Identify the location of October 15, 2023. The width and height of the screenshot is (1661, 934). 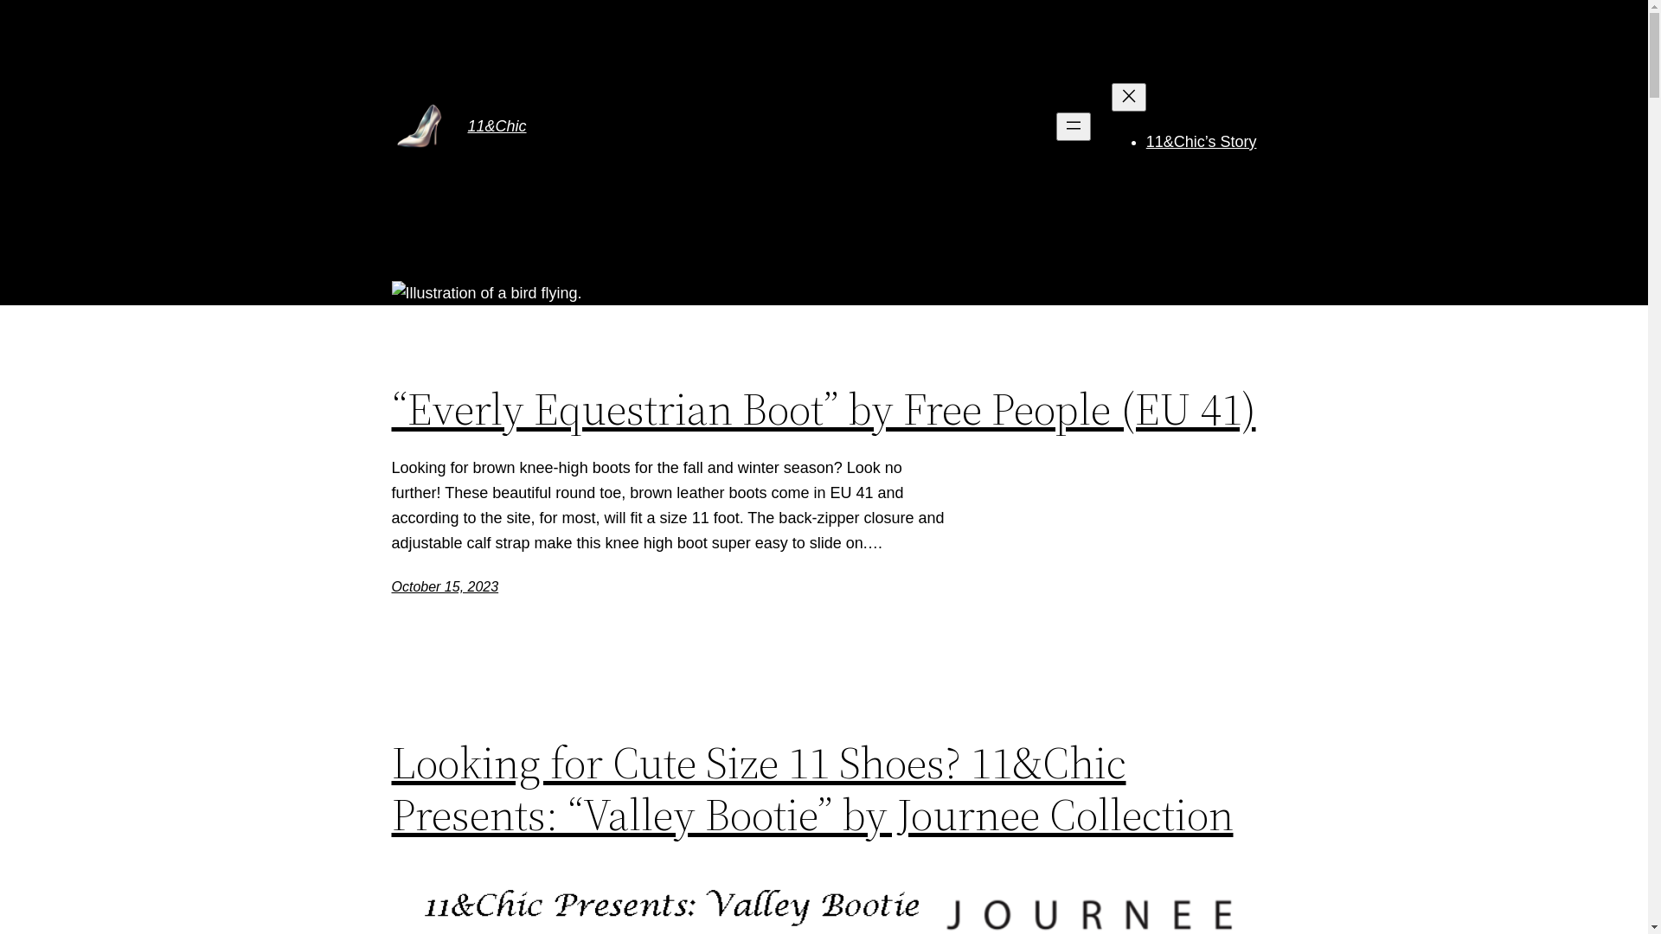
(445, 586).